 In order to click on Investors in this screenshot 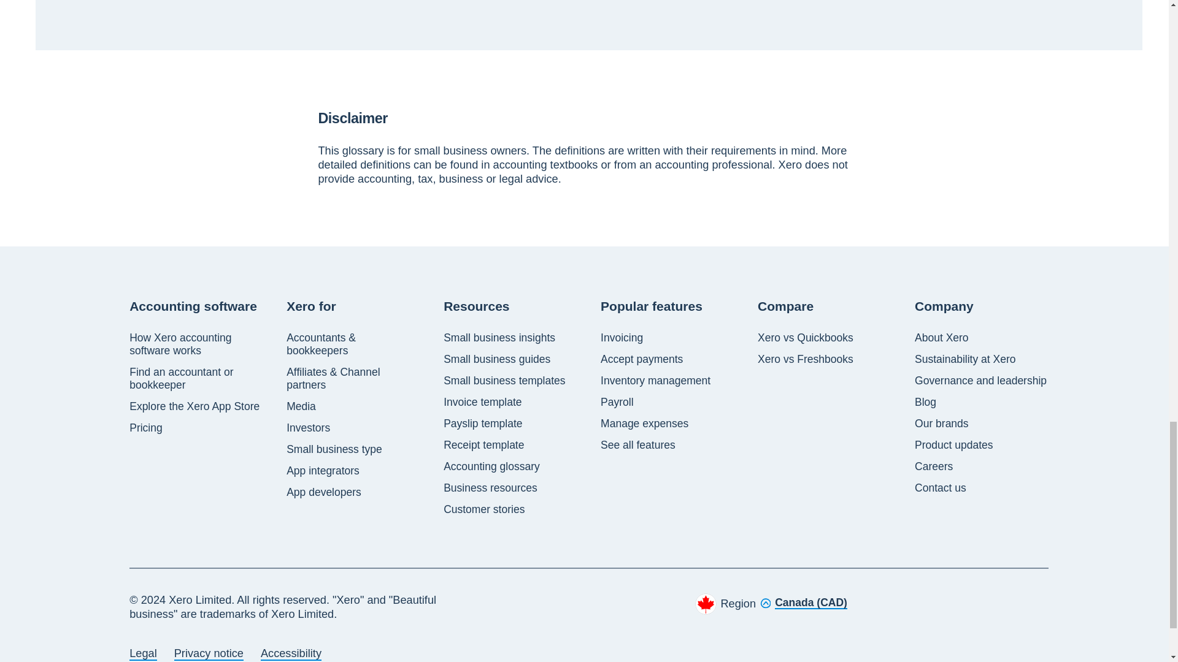, I will do `click(308, 428)`.